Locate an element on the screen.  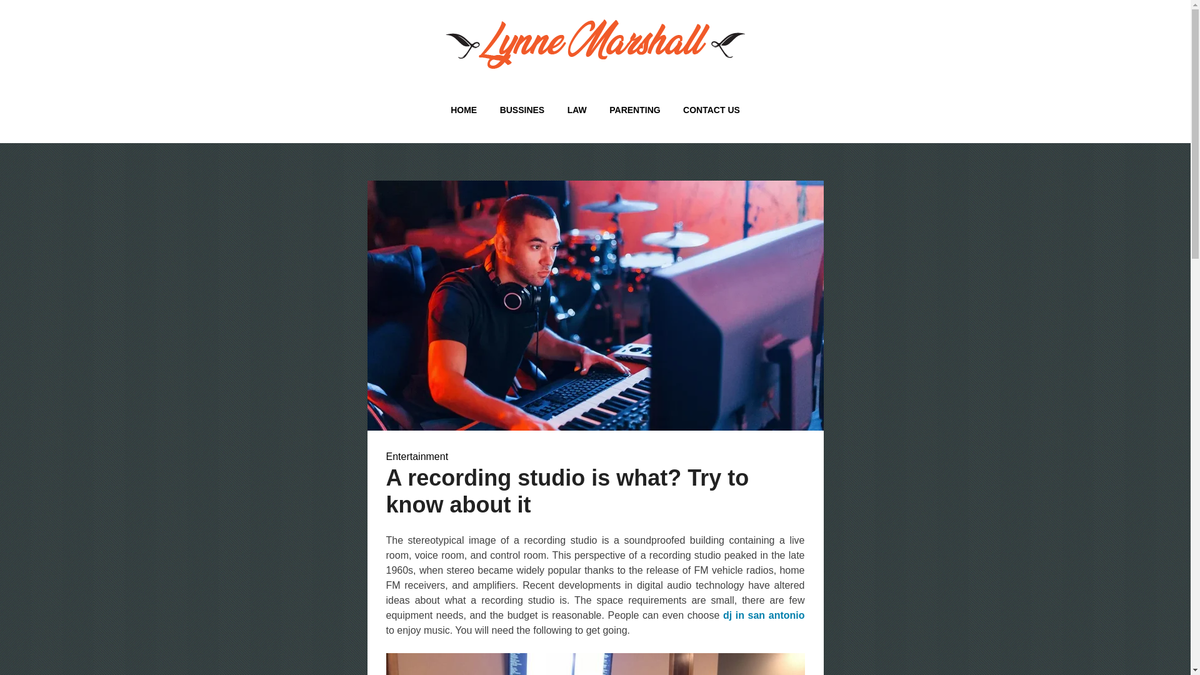
LAW is located at coordinates (577, 110).